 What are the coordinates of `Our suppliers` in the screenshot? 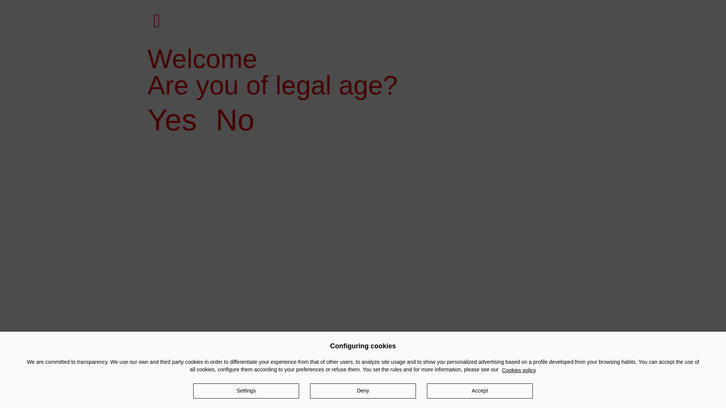 It's located at (378, 8).